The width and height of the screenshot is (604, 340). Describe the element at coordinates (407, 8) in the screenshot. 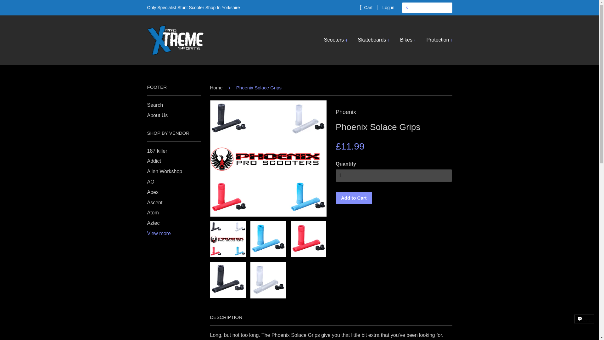

I see `Search` at that location.